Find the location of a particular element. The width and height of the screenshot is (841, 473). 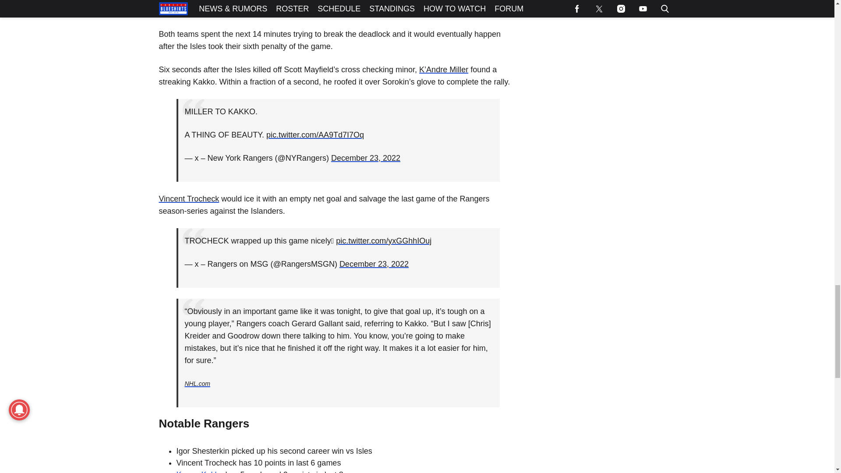

K'Andre Miller is located at coordinates (443, 69).